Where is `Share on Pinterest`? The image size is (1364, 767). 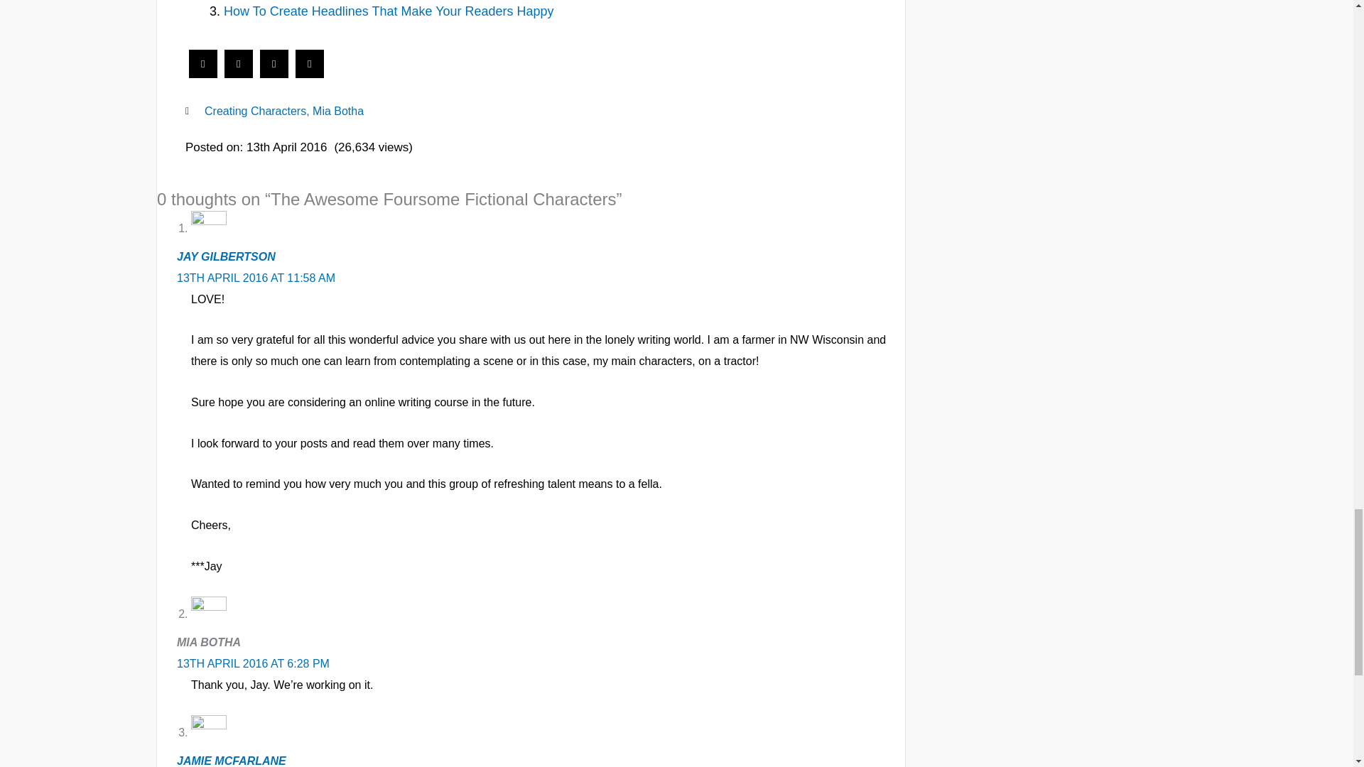 Share on Pinterest is located at coordinates (310, 74).